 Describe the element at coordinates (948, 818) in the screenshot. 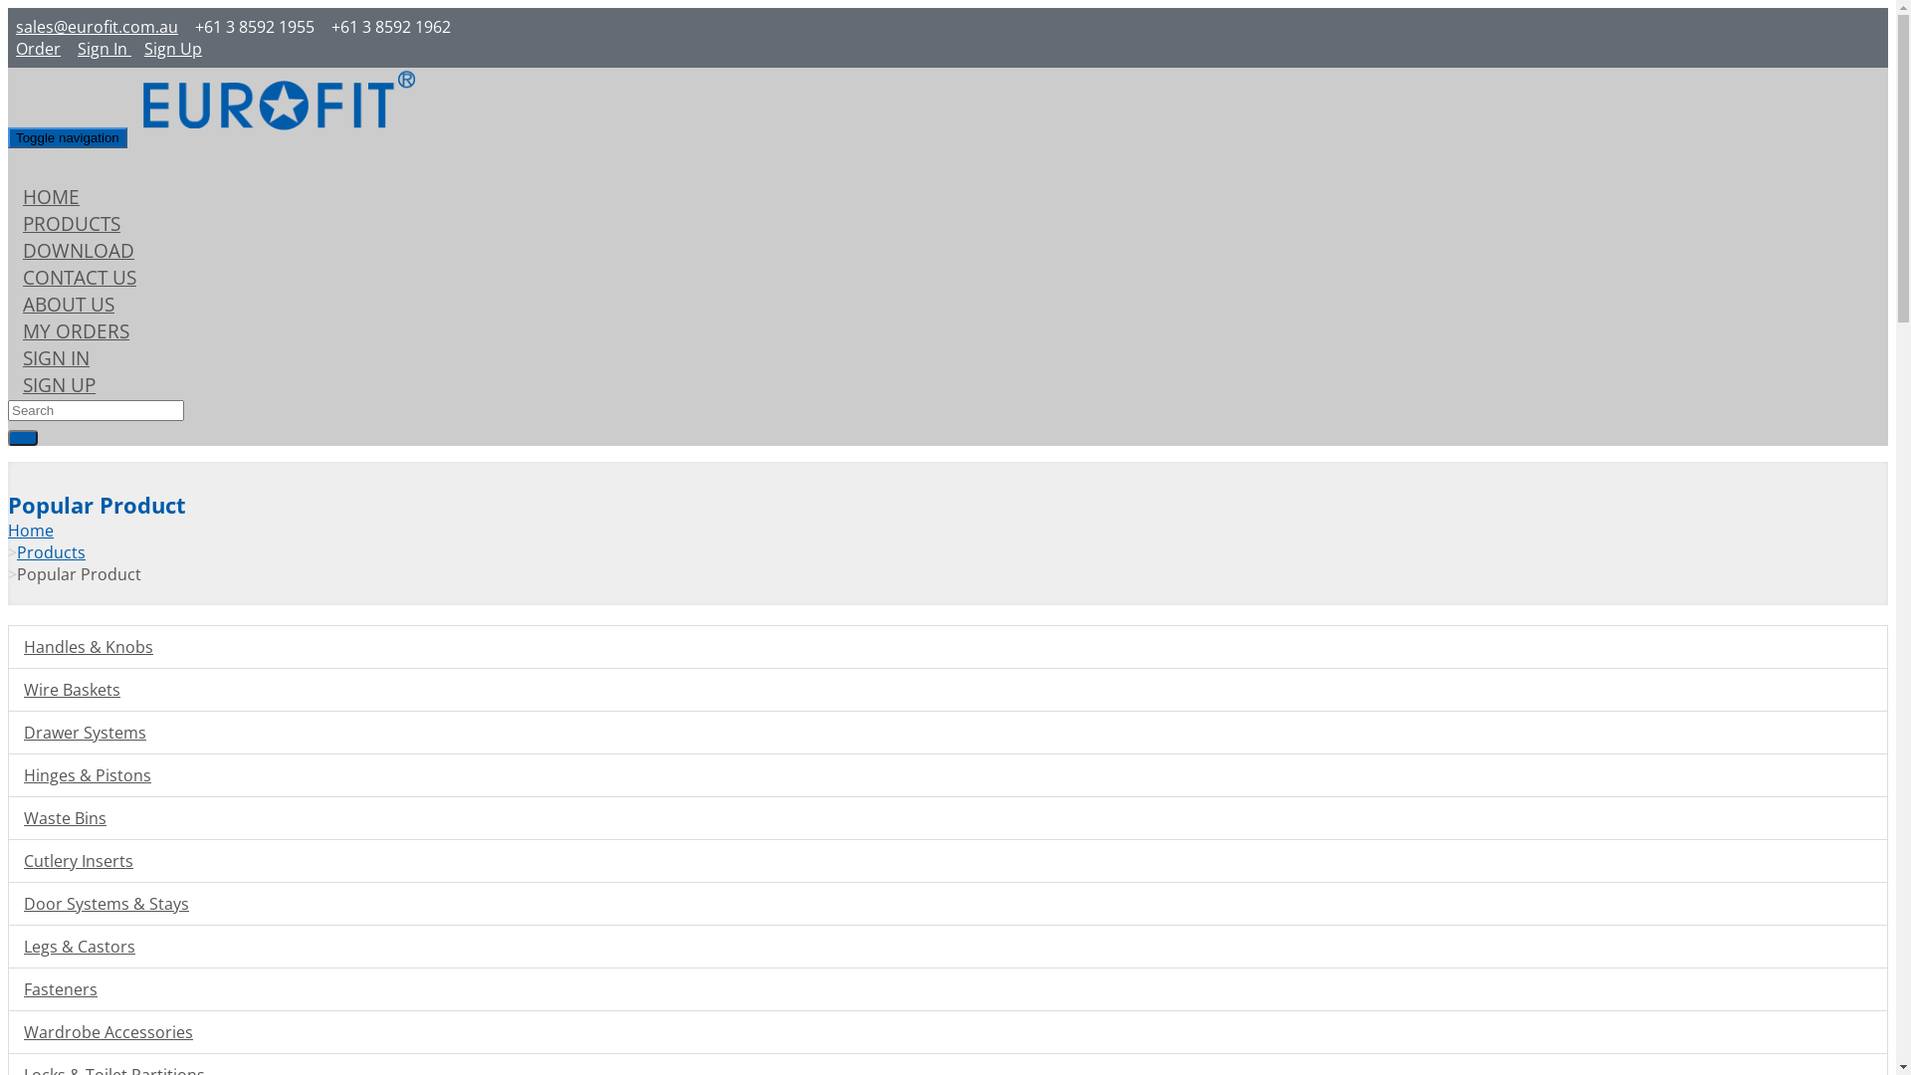

I see `Waste Bins` at that location.